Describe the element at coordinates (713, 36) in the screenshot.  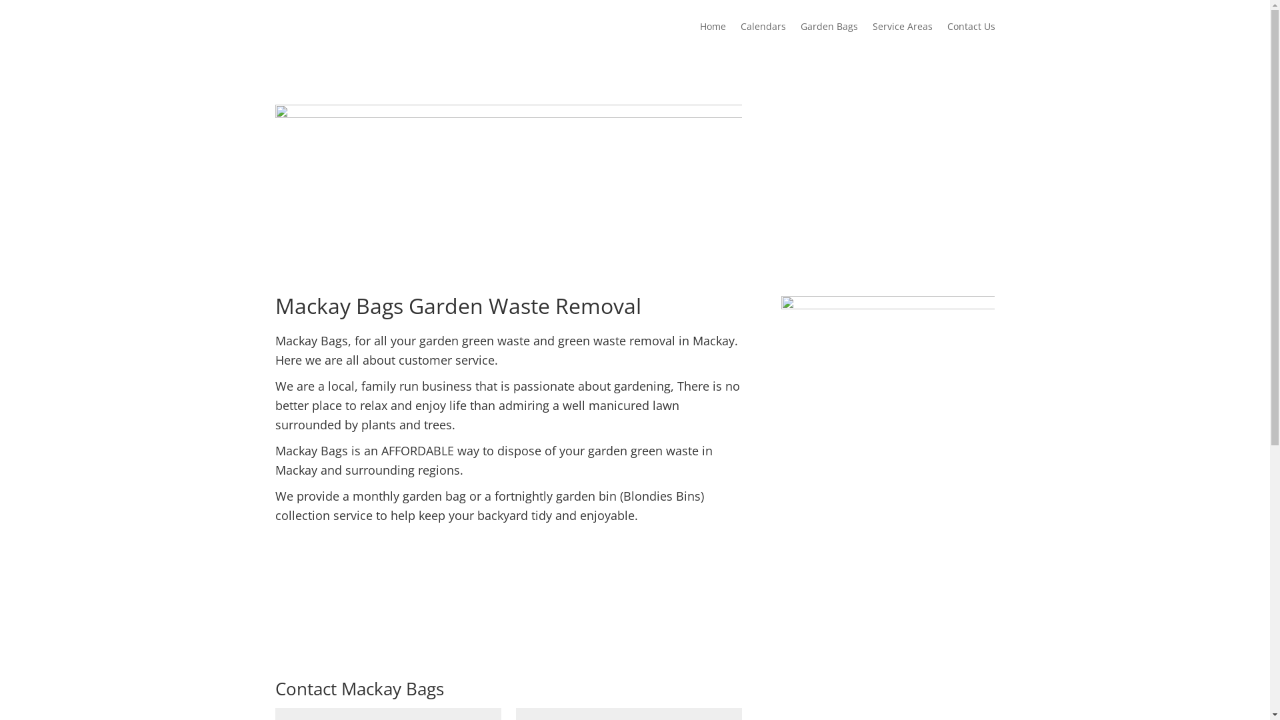
I see `Home` at that location.